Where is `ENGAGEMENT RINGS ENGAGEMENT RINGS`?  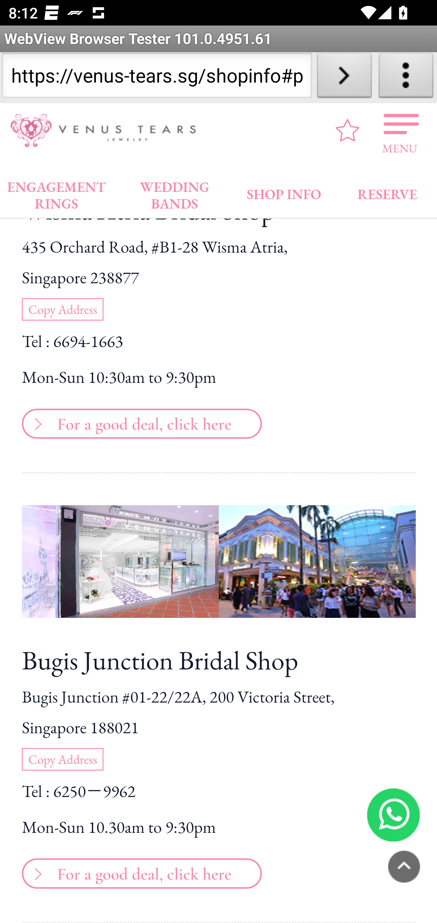 ENGAGEMENT RINGS ENGAGEMENT RINGS is located at coordinates (57, 193).